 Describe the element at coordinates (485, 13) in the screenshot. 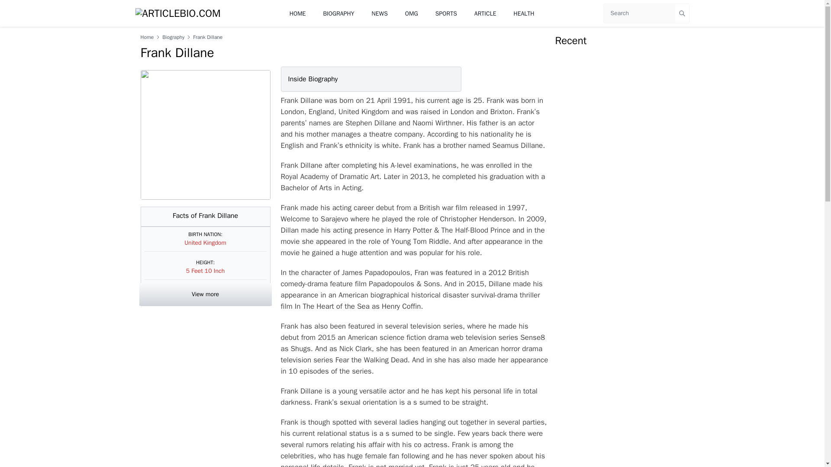

I see `ARTICLE` at that location.